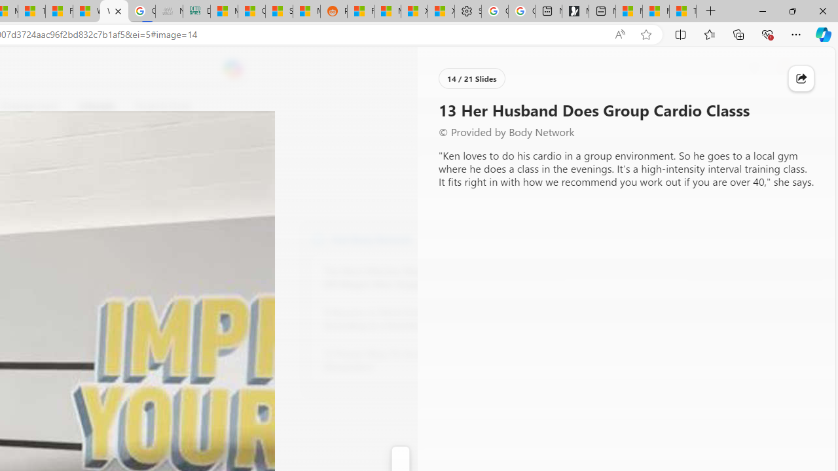 This screenshot has width=838, height=471. Describe the element at coordinates (801, 78) in the screenshot. I see `Class: at-item immersive` at that location.